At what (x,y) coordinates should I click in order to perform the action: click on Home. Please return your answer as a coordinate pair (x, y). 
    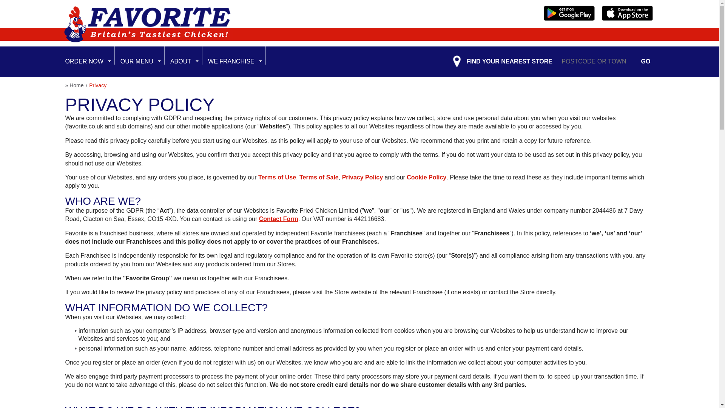
    Looking at the image, I should click on (77, 85).